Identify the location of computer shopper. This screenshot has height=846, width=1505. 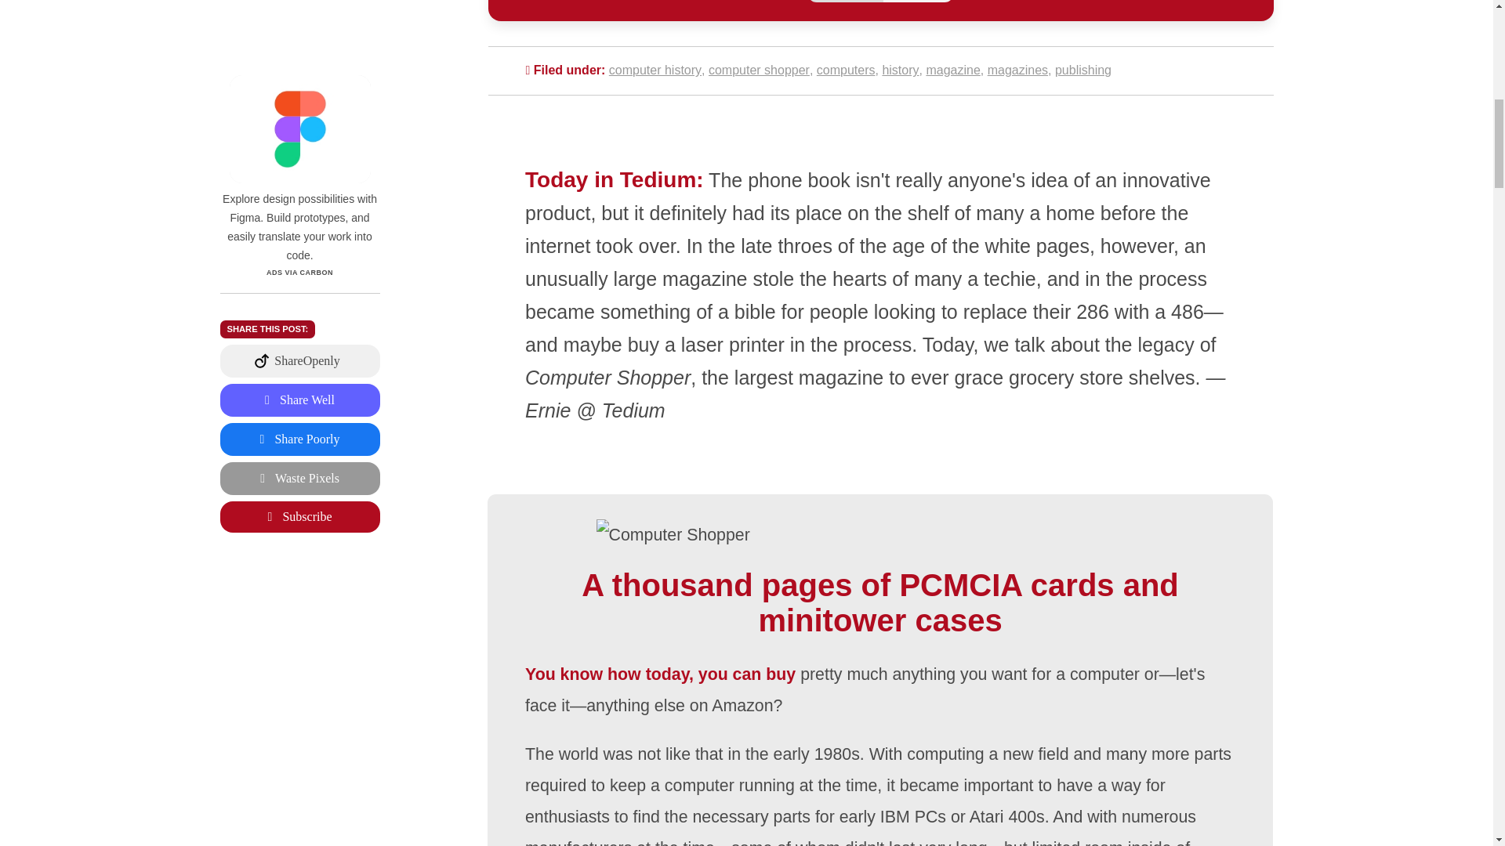
(759, 70).